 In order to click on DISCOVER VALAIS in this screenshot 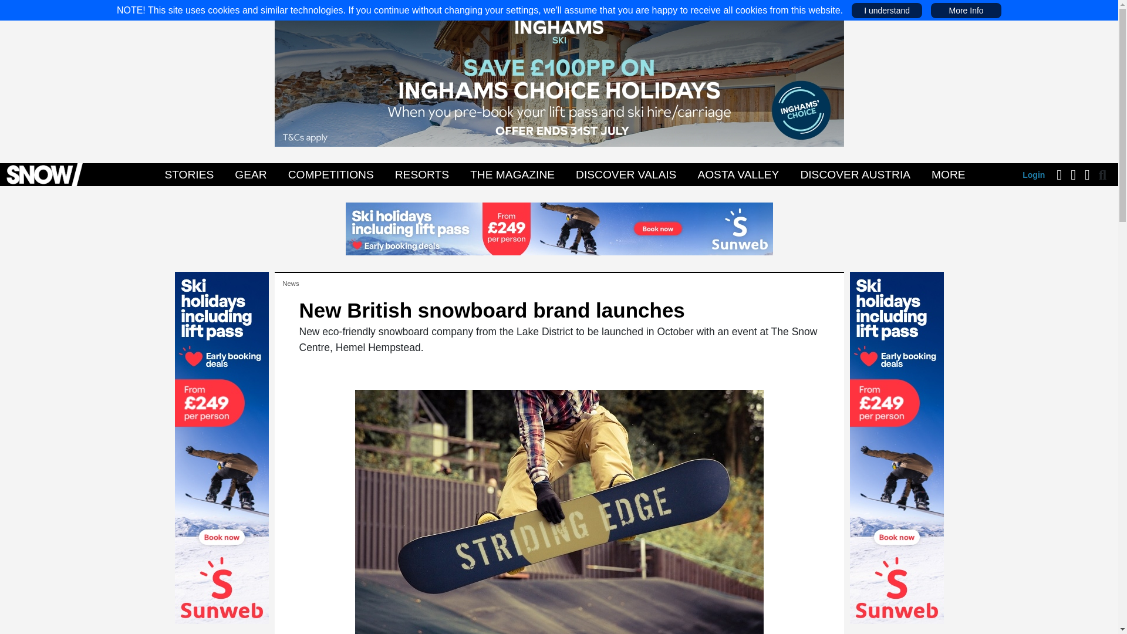, I will do `click(626, 174)`.